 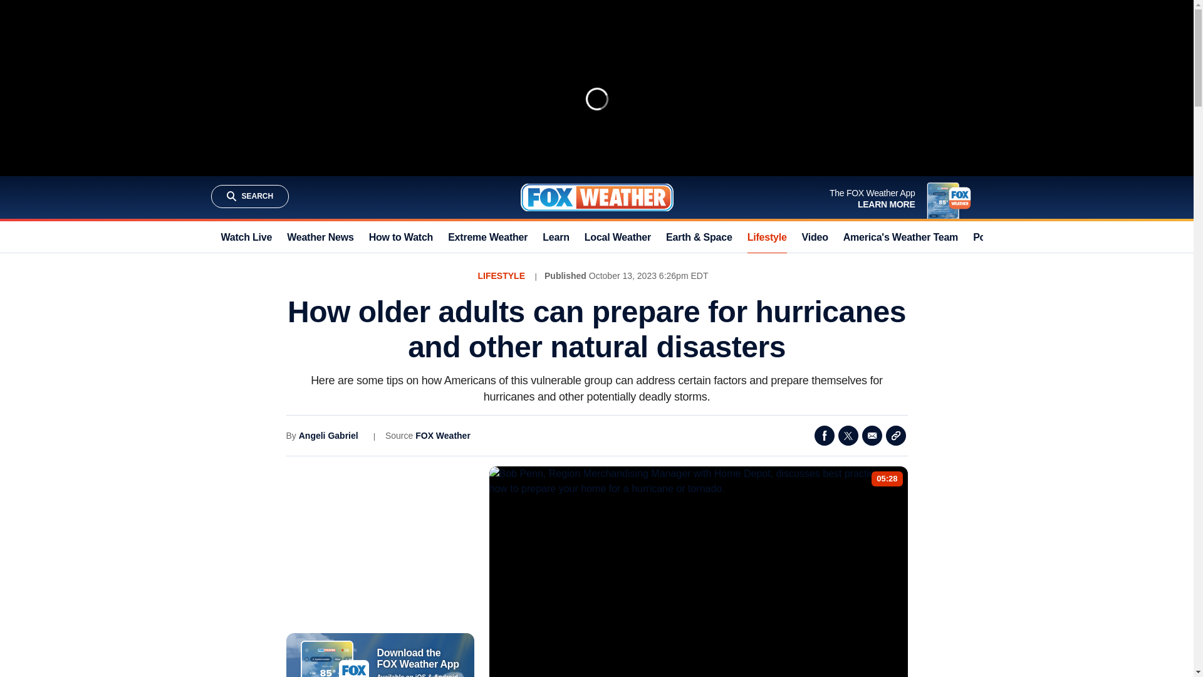 What do you see at coordinates (246, 237) in the screenshot?
I see `Watch Live` at bounding box center [246, 237].